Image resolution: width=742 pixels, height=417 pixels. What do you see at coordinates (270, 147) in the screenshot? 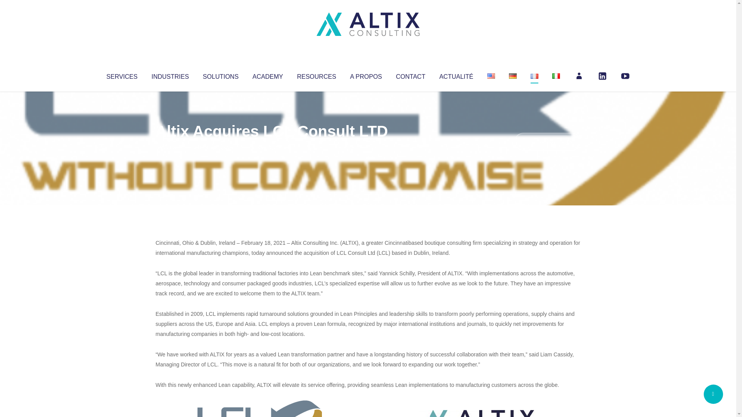
I see `Uncategorized` at bounding box center [270, 147].